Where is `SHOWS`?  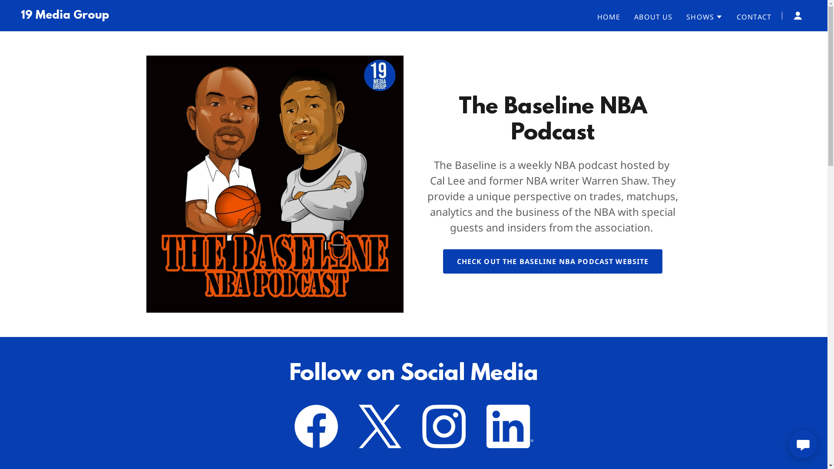
SHOWS is located at coordinates (705, 17).